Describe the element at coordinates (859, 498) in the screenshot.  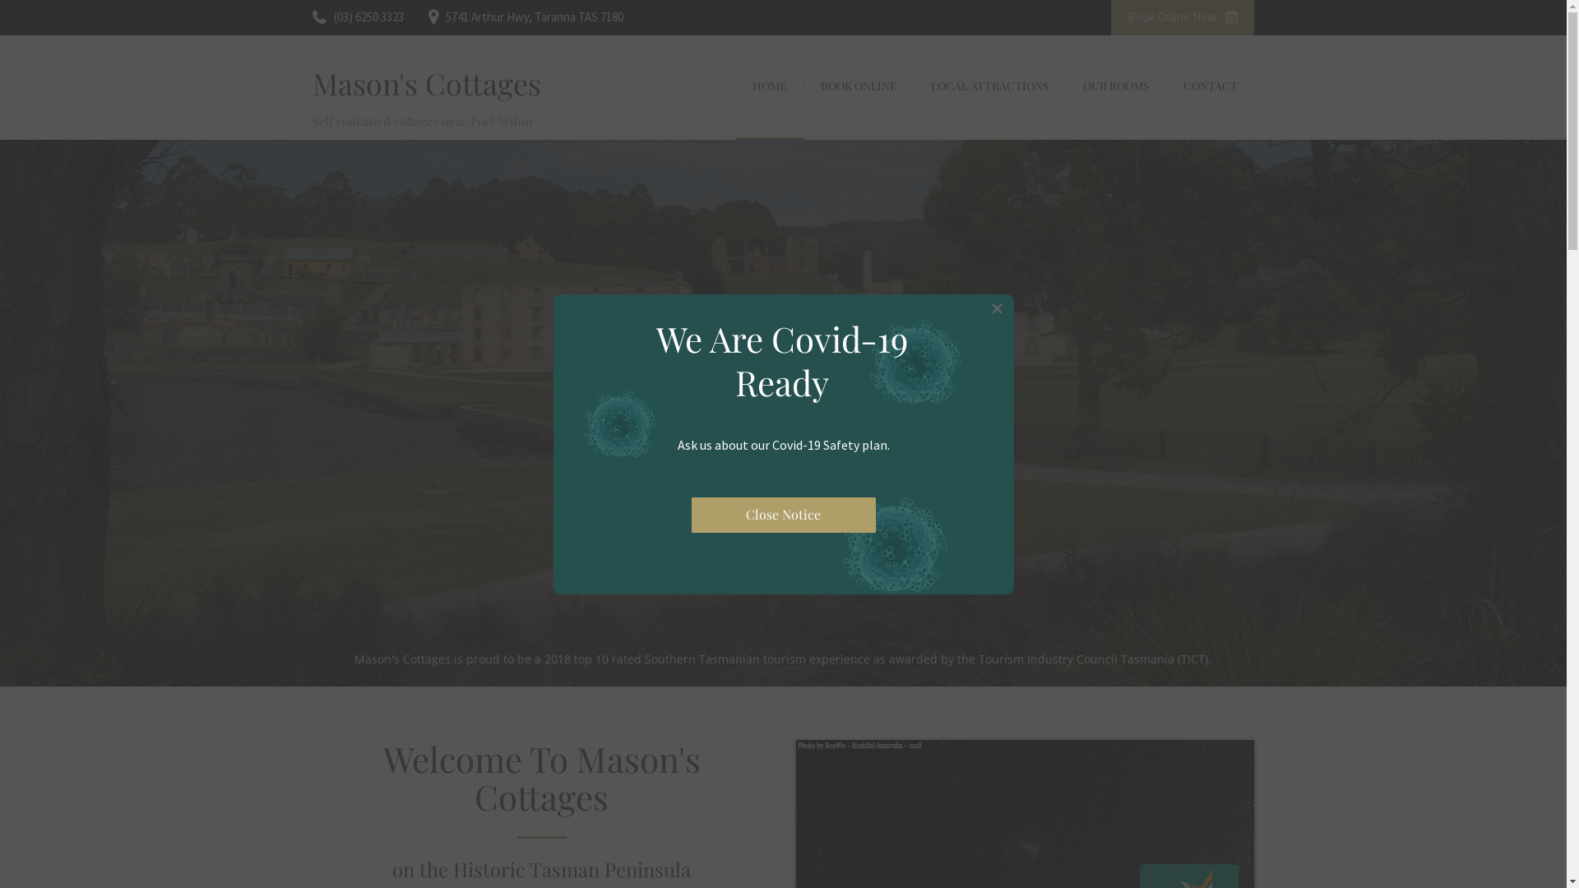
I see `Local Attractions` at that location.